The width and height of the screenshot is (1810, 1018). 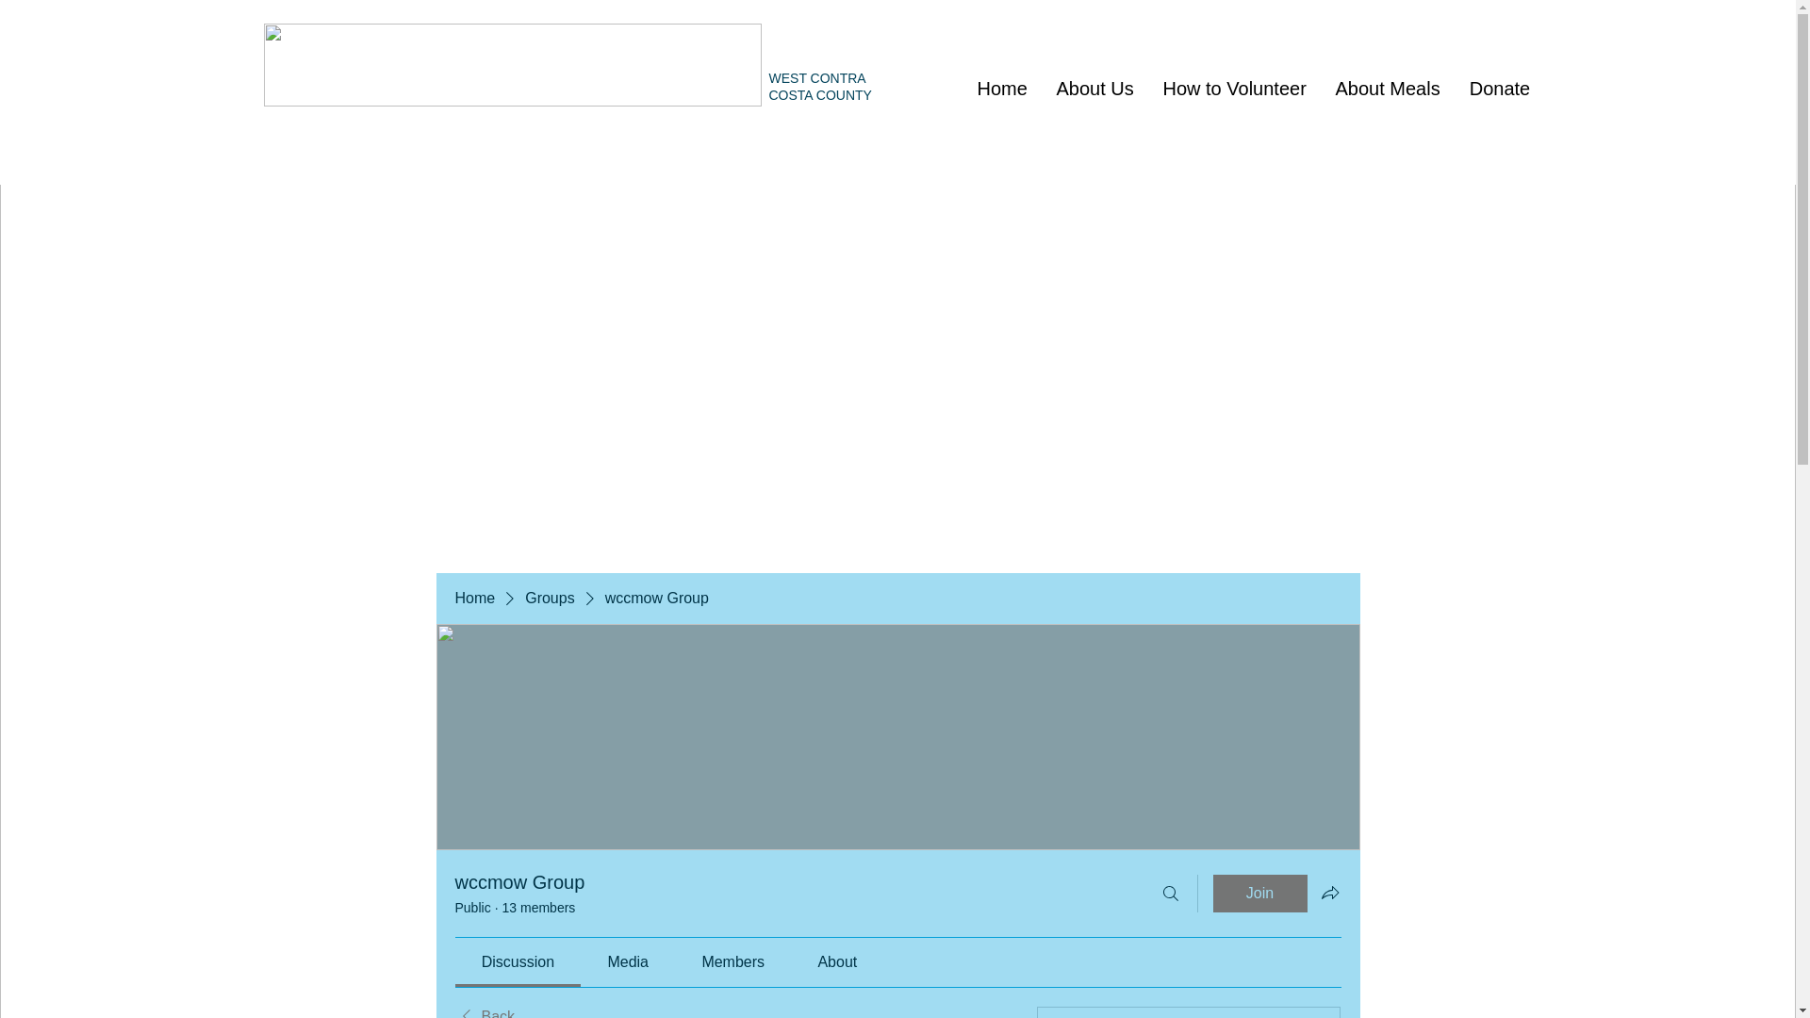 What do you see at coordinates (473, 598) in the screenshot?
I see `Home` at bounding box center [473, 598].